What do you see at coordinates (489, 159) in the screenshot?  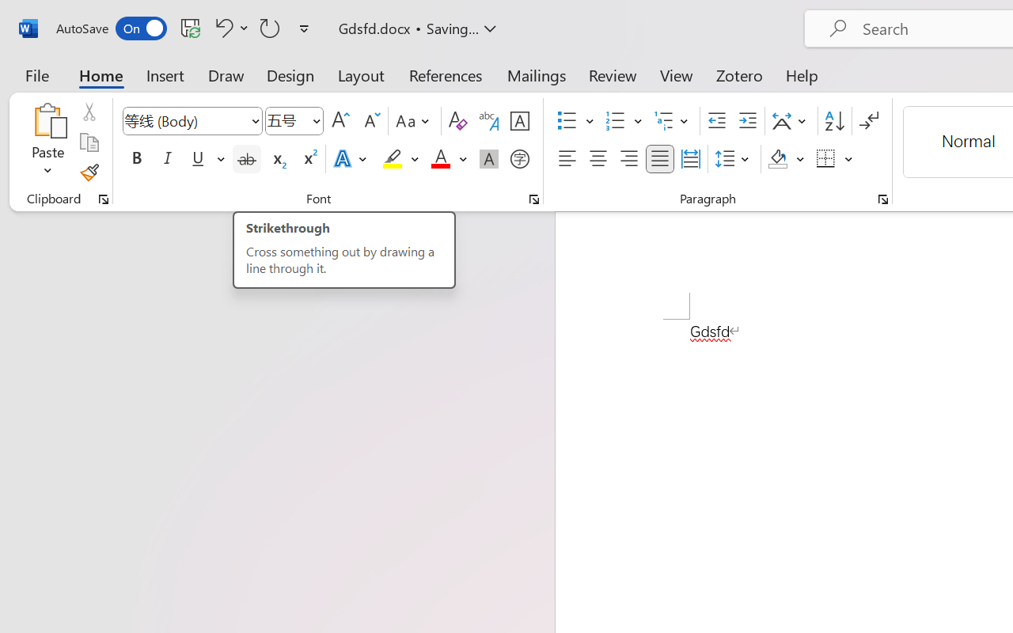 I see `Character Shading` at bounding box center [489, 159].